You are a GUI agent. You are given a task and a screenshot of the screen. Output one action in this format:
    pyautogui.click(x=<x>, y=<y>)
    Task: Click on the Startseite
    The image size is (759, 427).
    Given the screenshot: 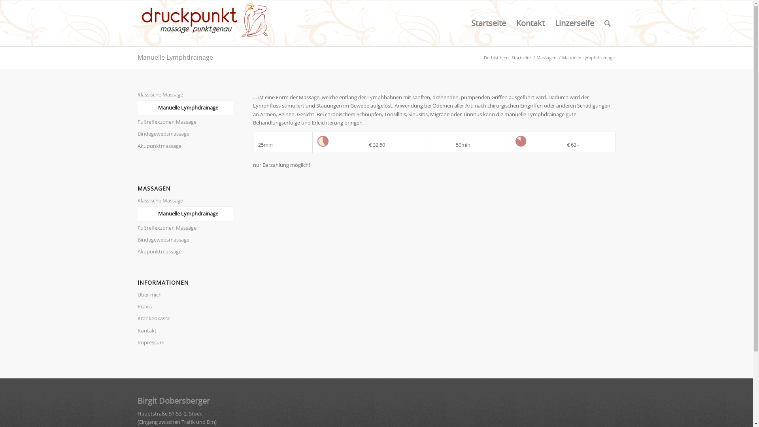 What is the action you would take?
    pyautogui.click(x=521, y=58)
    